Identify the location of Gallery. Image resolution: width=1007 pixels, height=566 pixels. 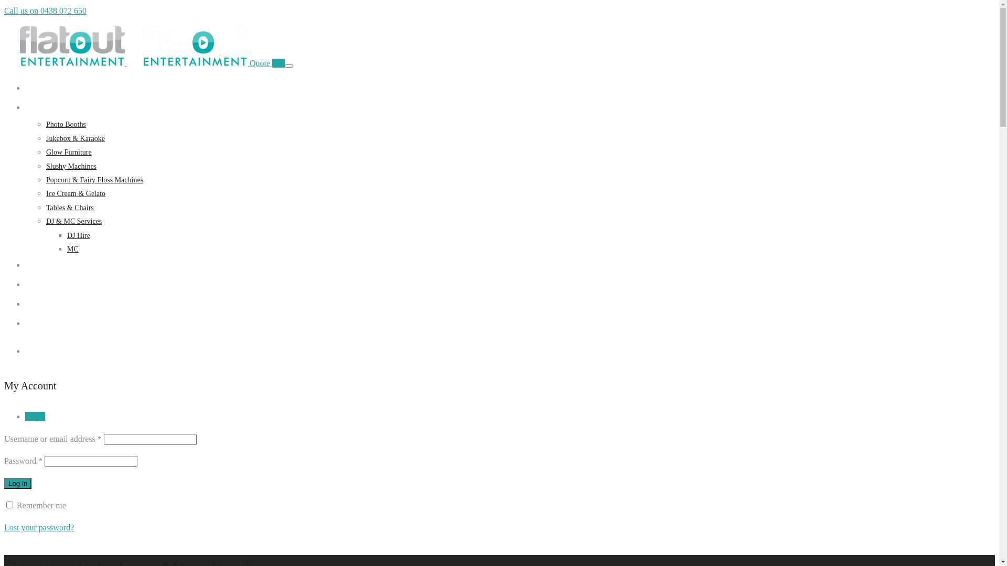
(36, 285).